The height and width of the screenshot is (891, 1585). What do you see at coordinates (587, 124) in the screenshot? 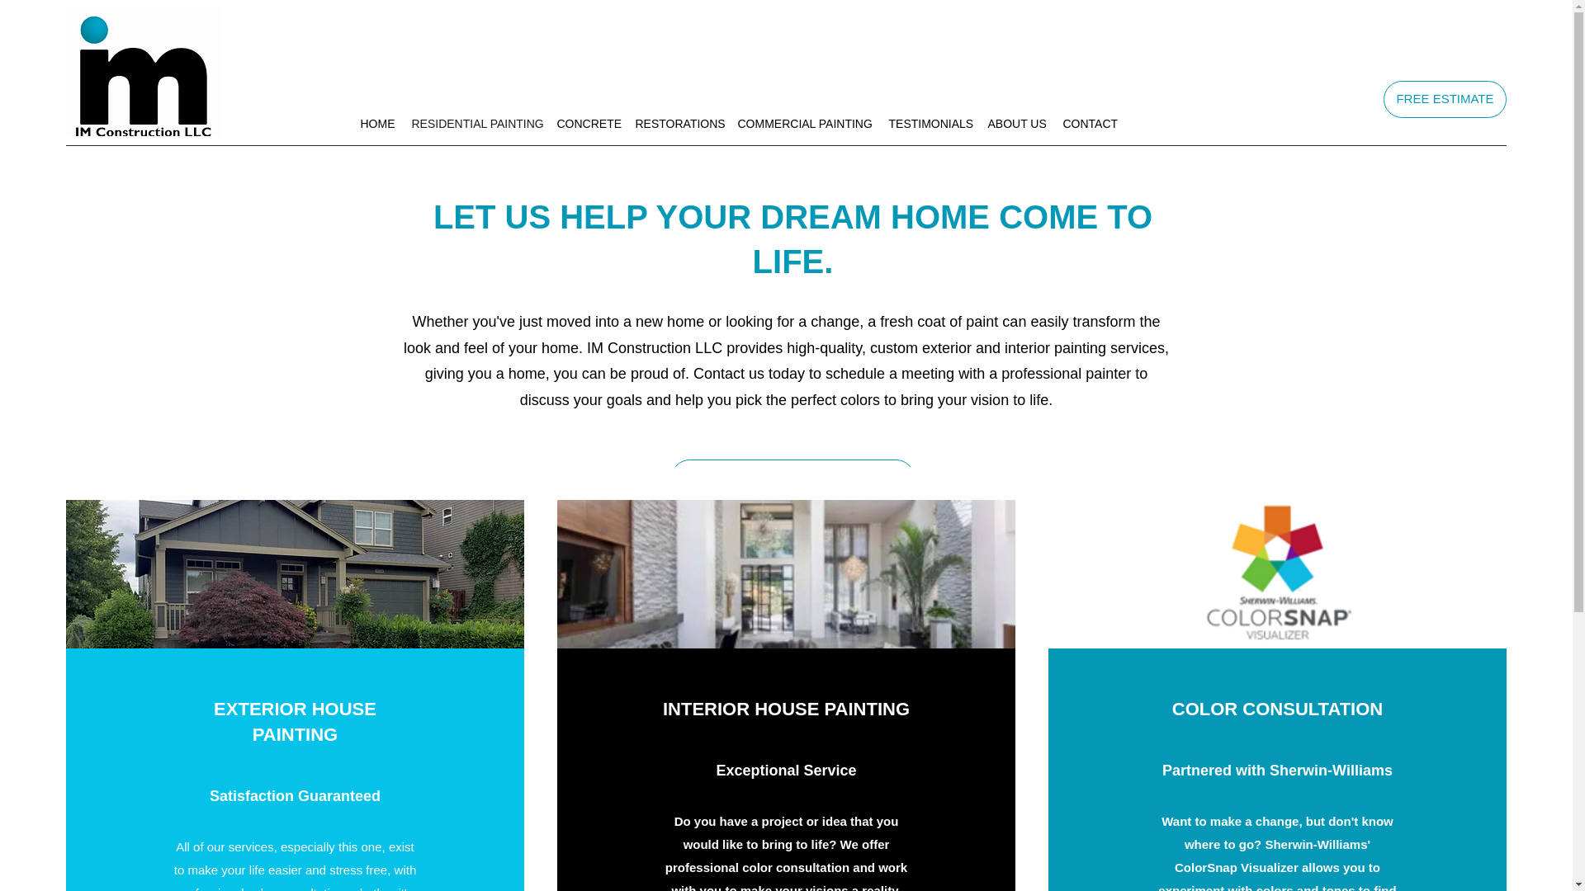
I see `CONCRETE` at bounding box center [587, 124].